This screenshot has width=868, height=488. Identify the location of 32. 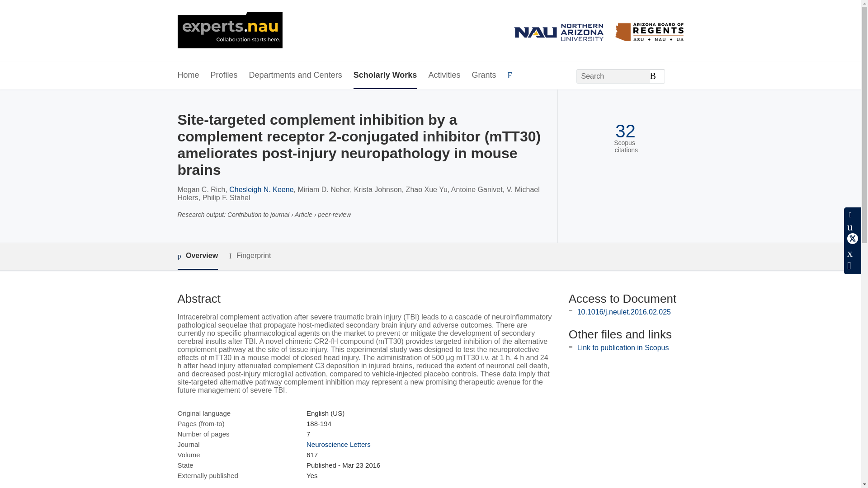
(625, 131).